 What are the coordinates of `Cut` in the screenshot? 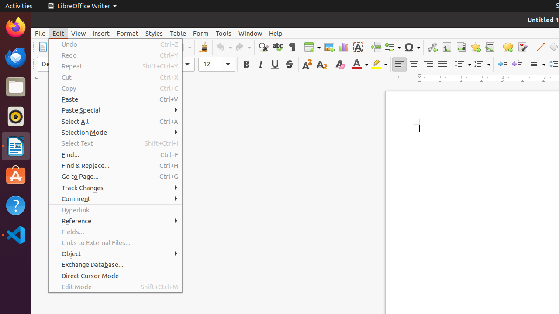 It's located at (115, 78).